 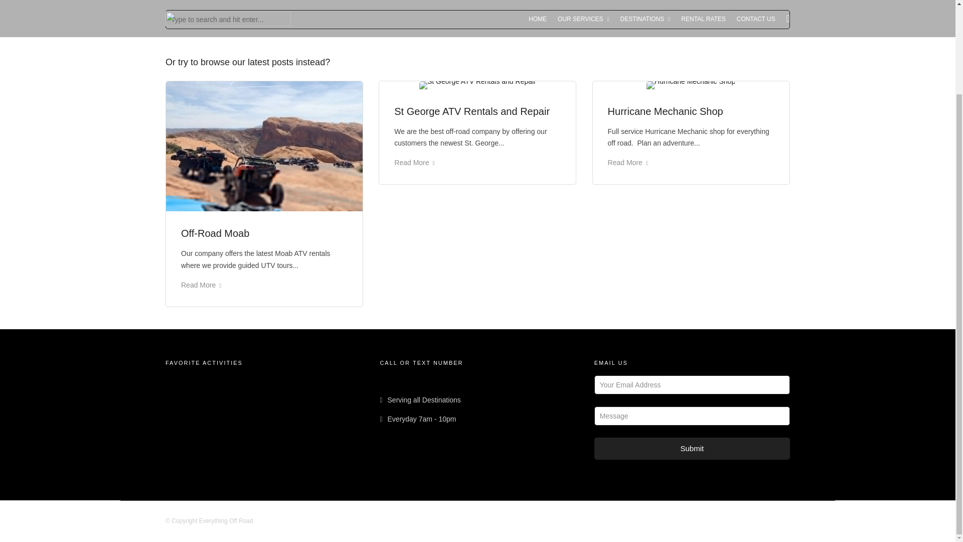 I want to click on Submit, so click(x=692, y=449).